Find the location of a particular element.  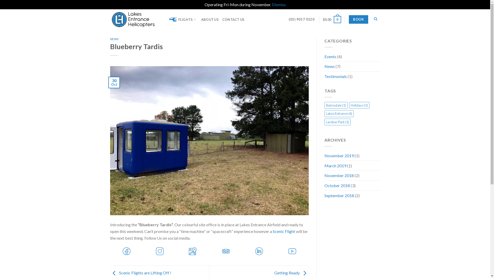

(03) 9017 0120 is located at coordinates (302, 20).